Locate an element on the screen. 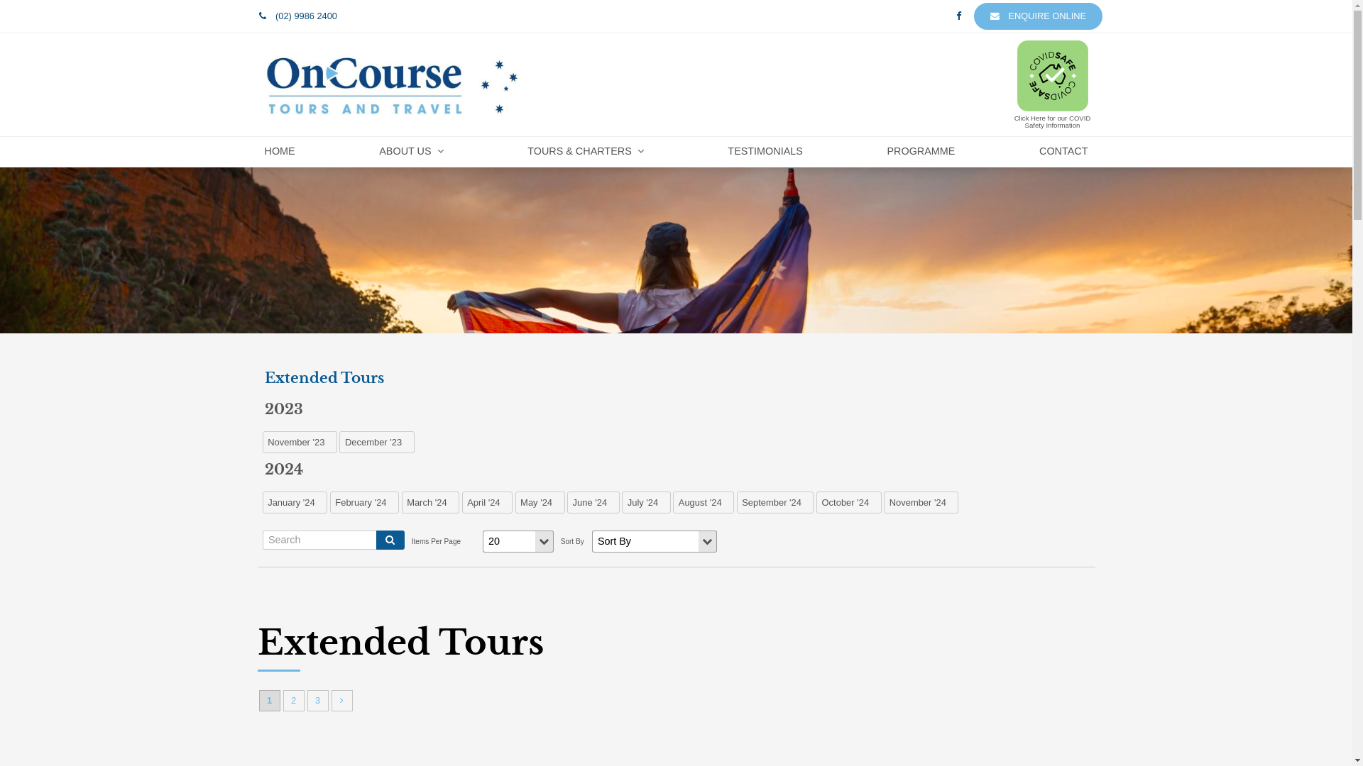 The height and width of the screenshot is (766, 1363). January '24 is located at coordinates (295, 502).